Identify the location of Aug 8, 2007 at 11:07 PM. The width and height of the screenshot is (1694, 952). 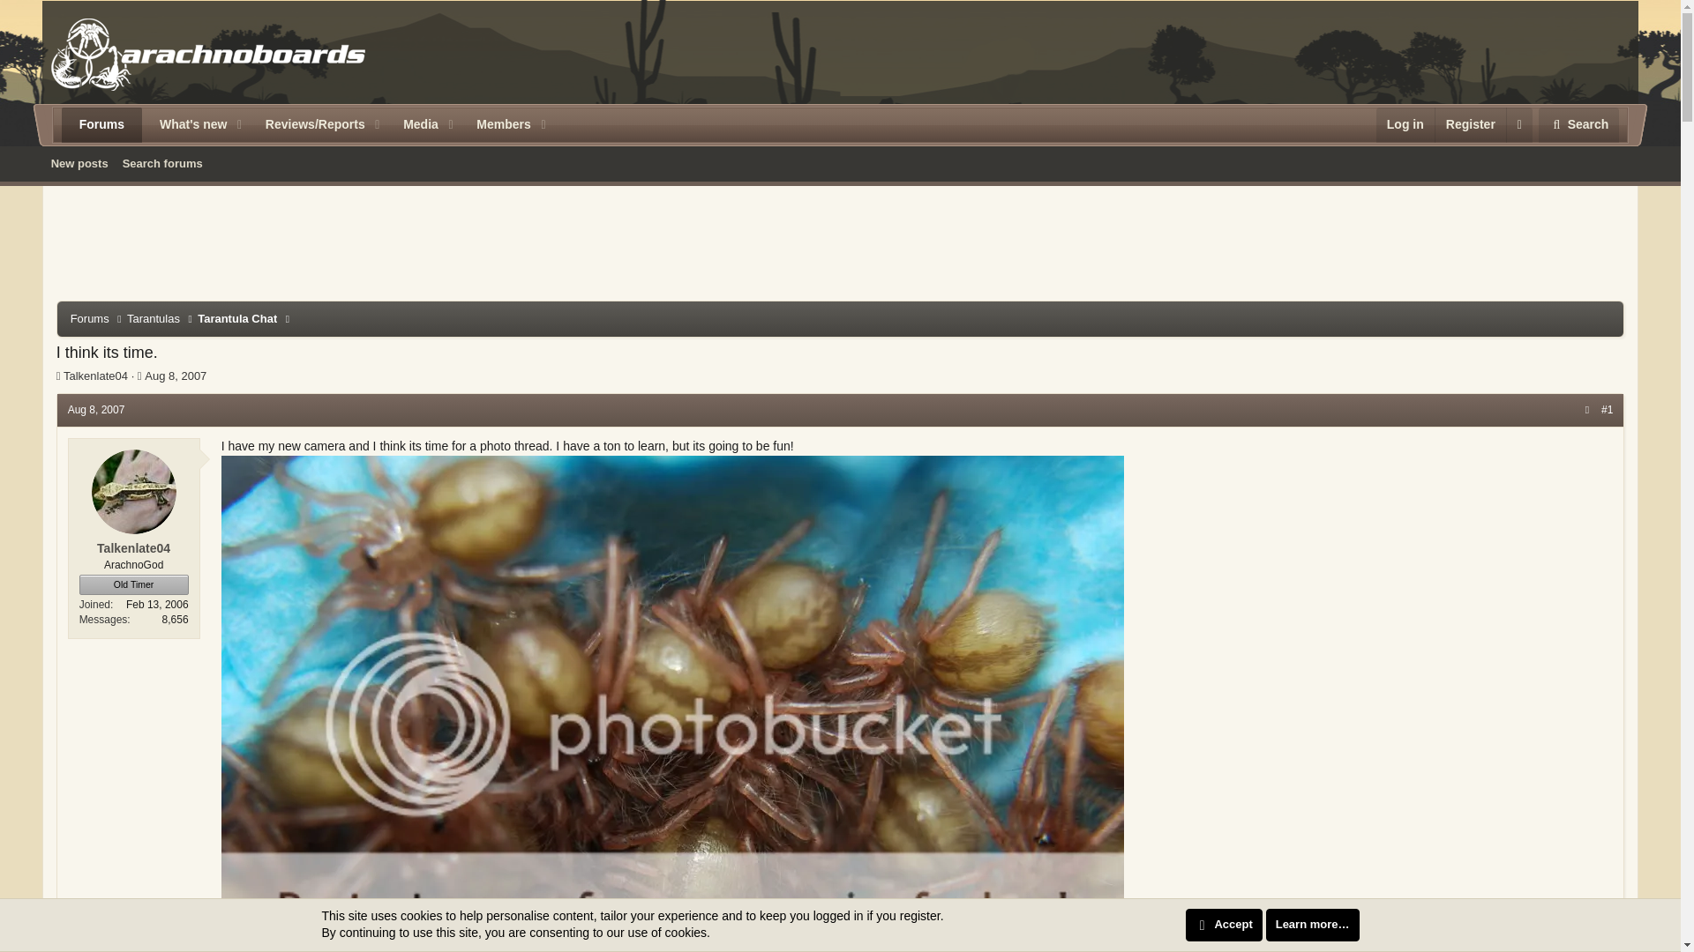
(1578, 125).